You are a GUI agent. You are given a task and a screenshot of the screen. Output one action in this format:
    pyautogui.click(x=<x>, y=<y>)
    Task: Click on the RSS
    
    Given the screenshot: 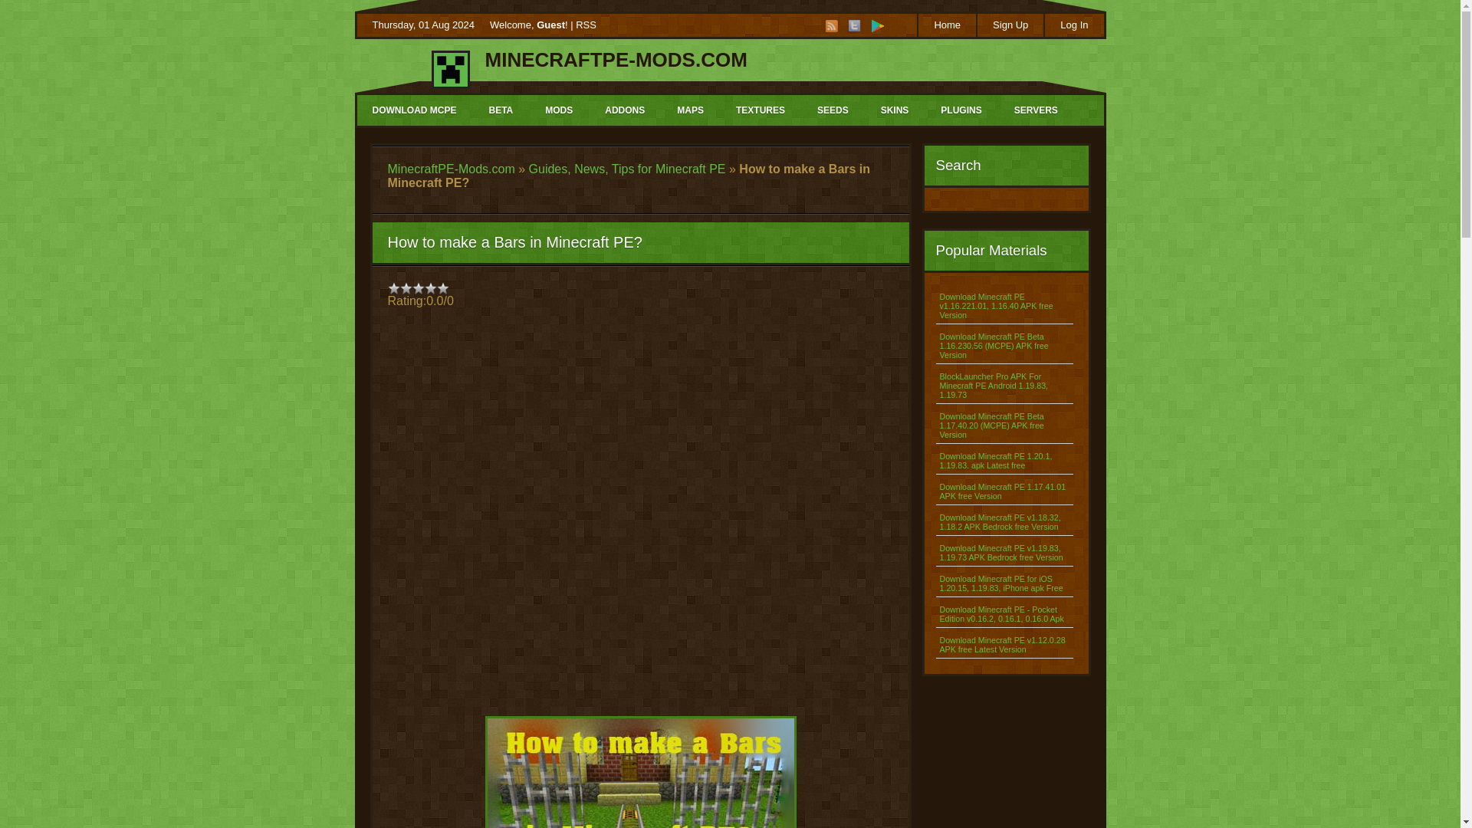 What is the action you would take?
    pyautogui.click(x=586, y=25)
    